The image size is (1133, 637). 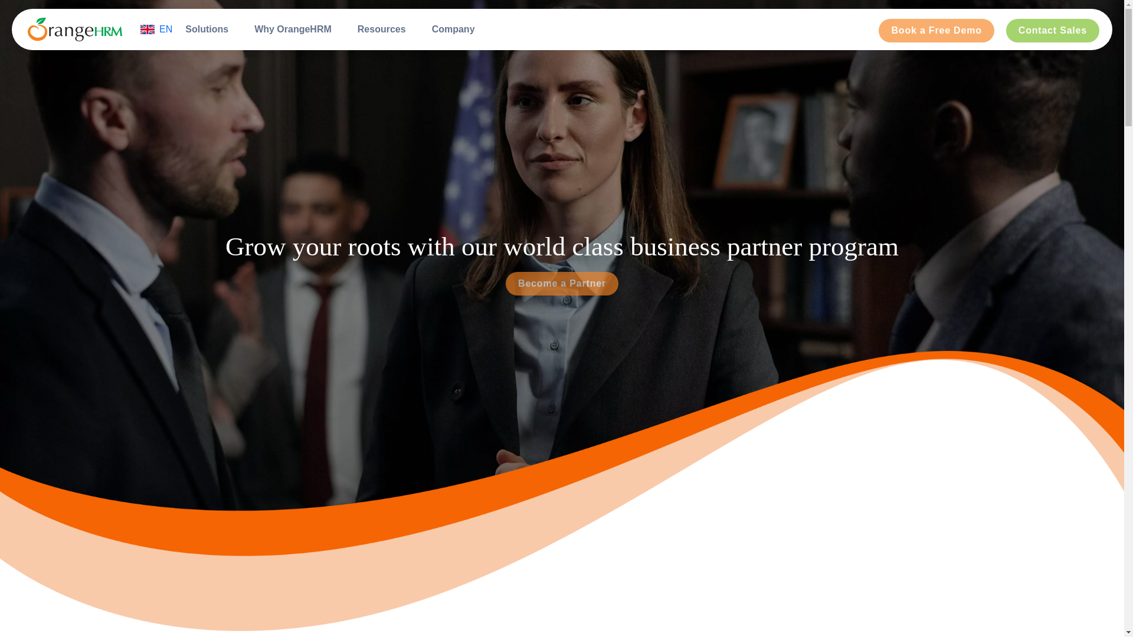 I want to click on Why OrangeHRM, so click(x=293, y=29).